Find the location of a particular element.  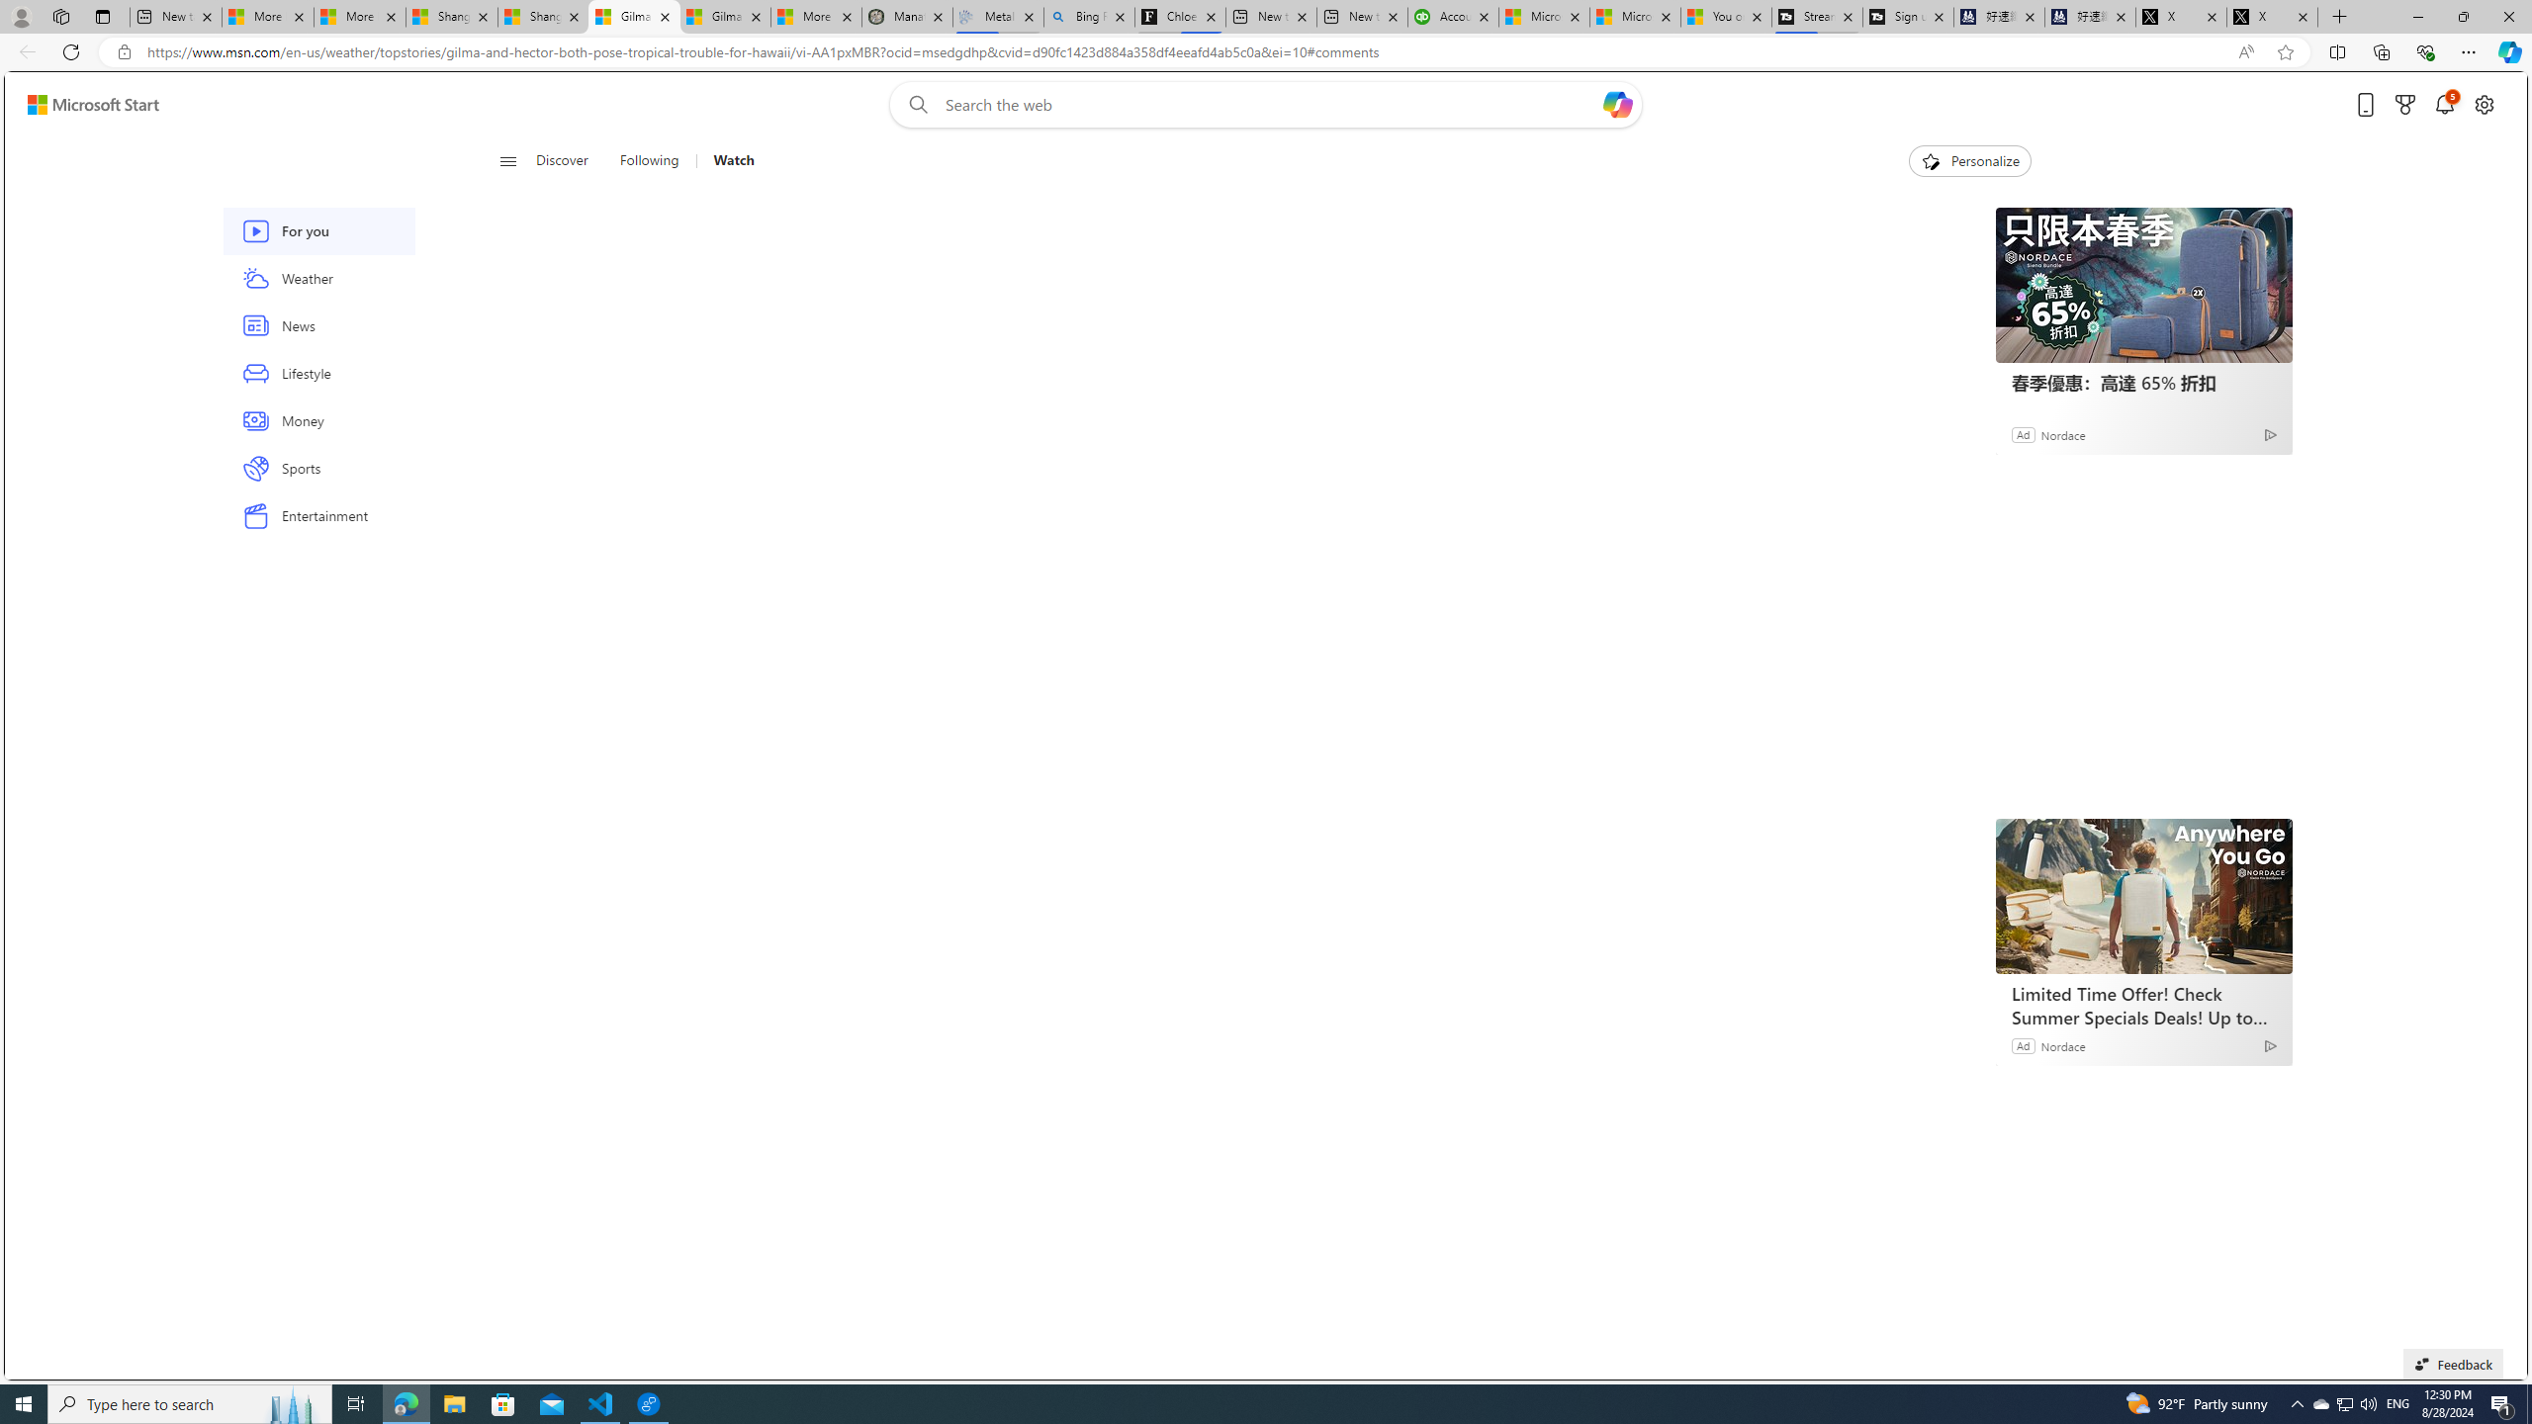

Limited Time Offer! Check Summer Specials Deals! Up to -55%! is located at coordinates (2142, 896).